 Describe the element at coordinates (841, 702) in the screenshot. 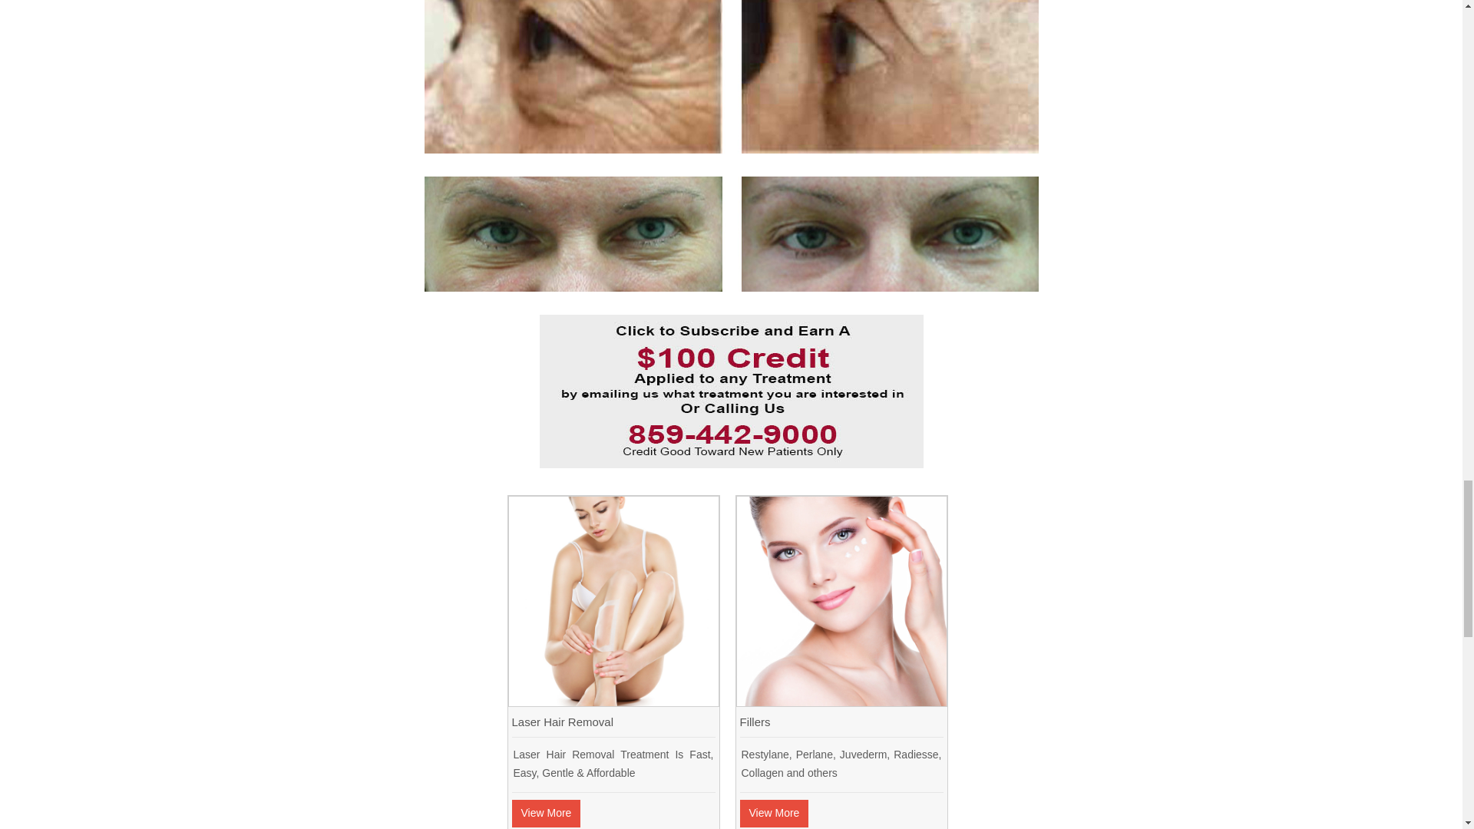

I see `Fillers` at that location.